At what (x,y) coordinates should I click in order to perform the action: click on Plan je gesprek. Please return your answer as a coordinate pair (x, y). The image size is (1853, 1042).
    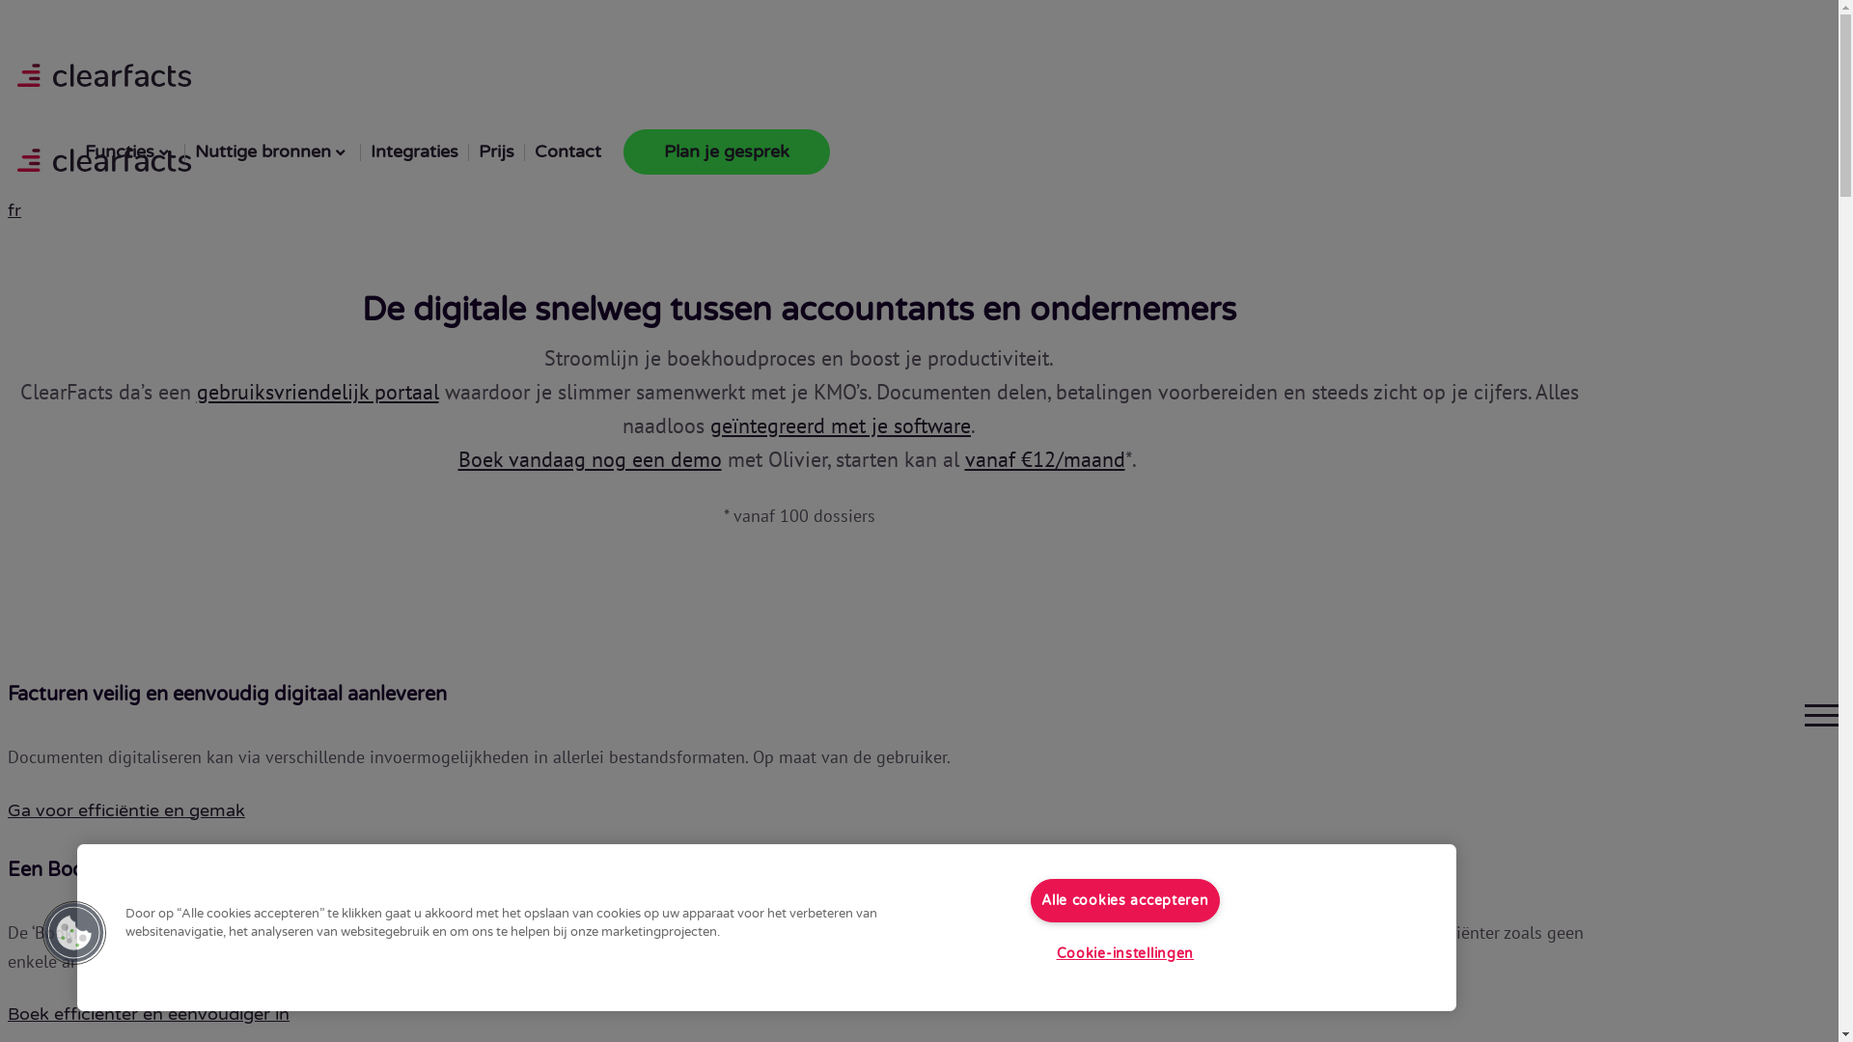
    Looking at the image, I should click on (727, 152).